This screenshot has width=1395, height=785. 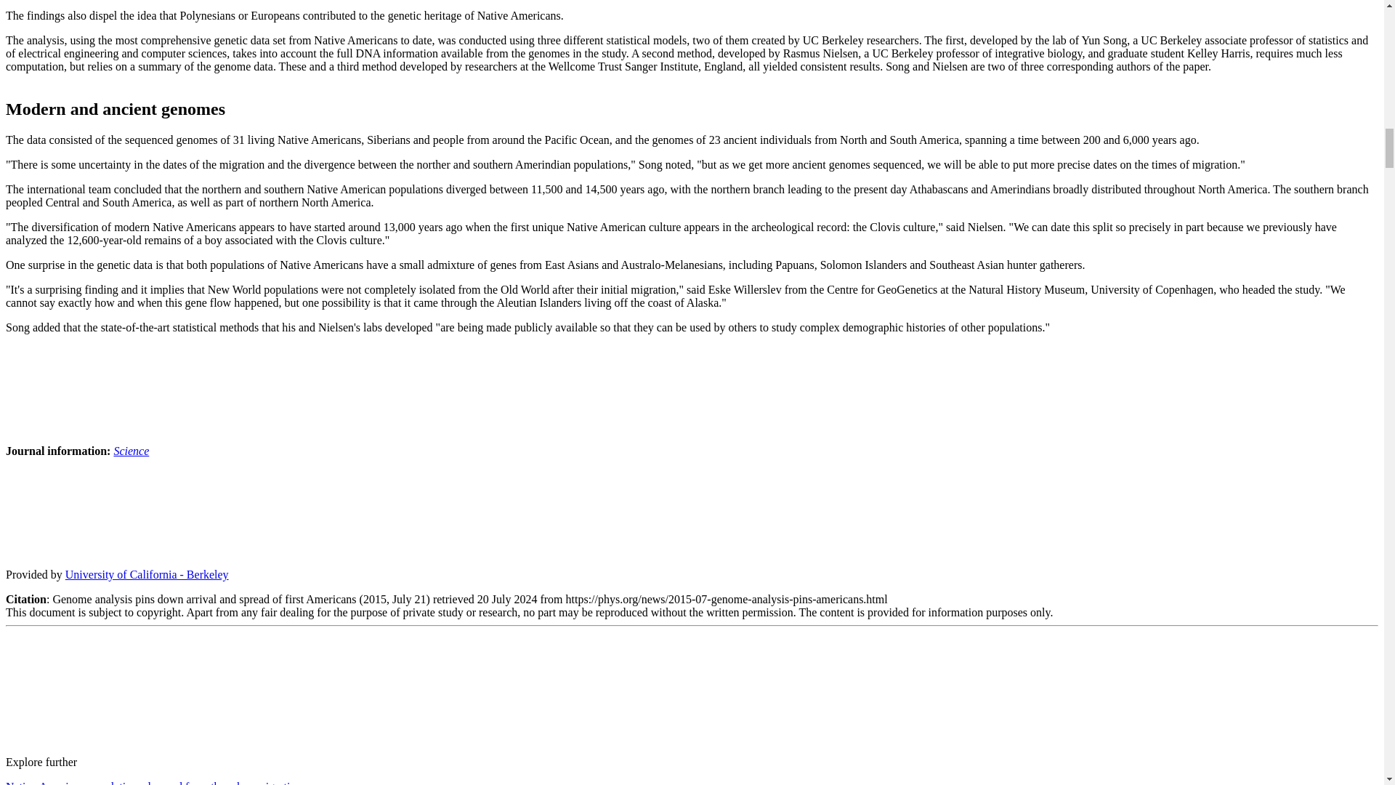 I want to click on Science, so click(x=131, y=451).